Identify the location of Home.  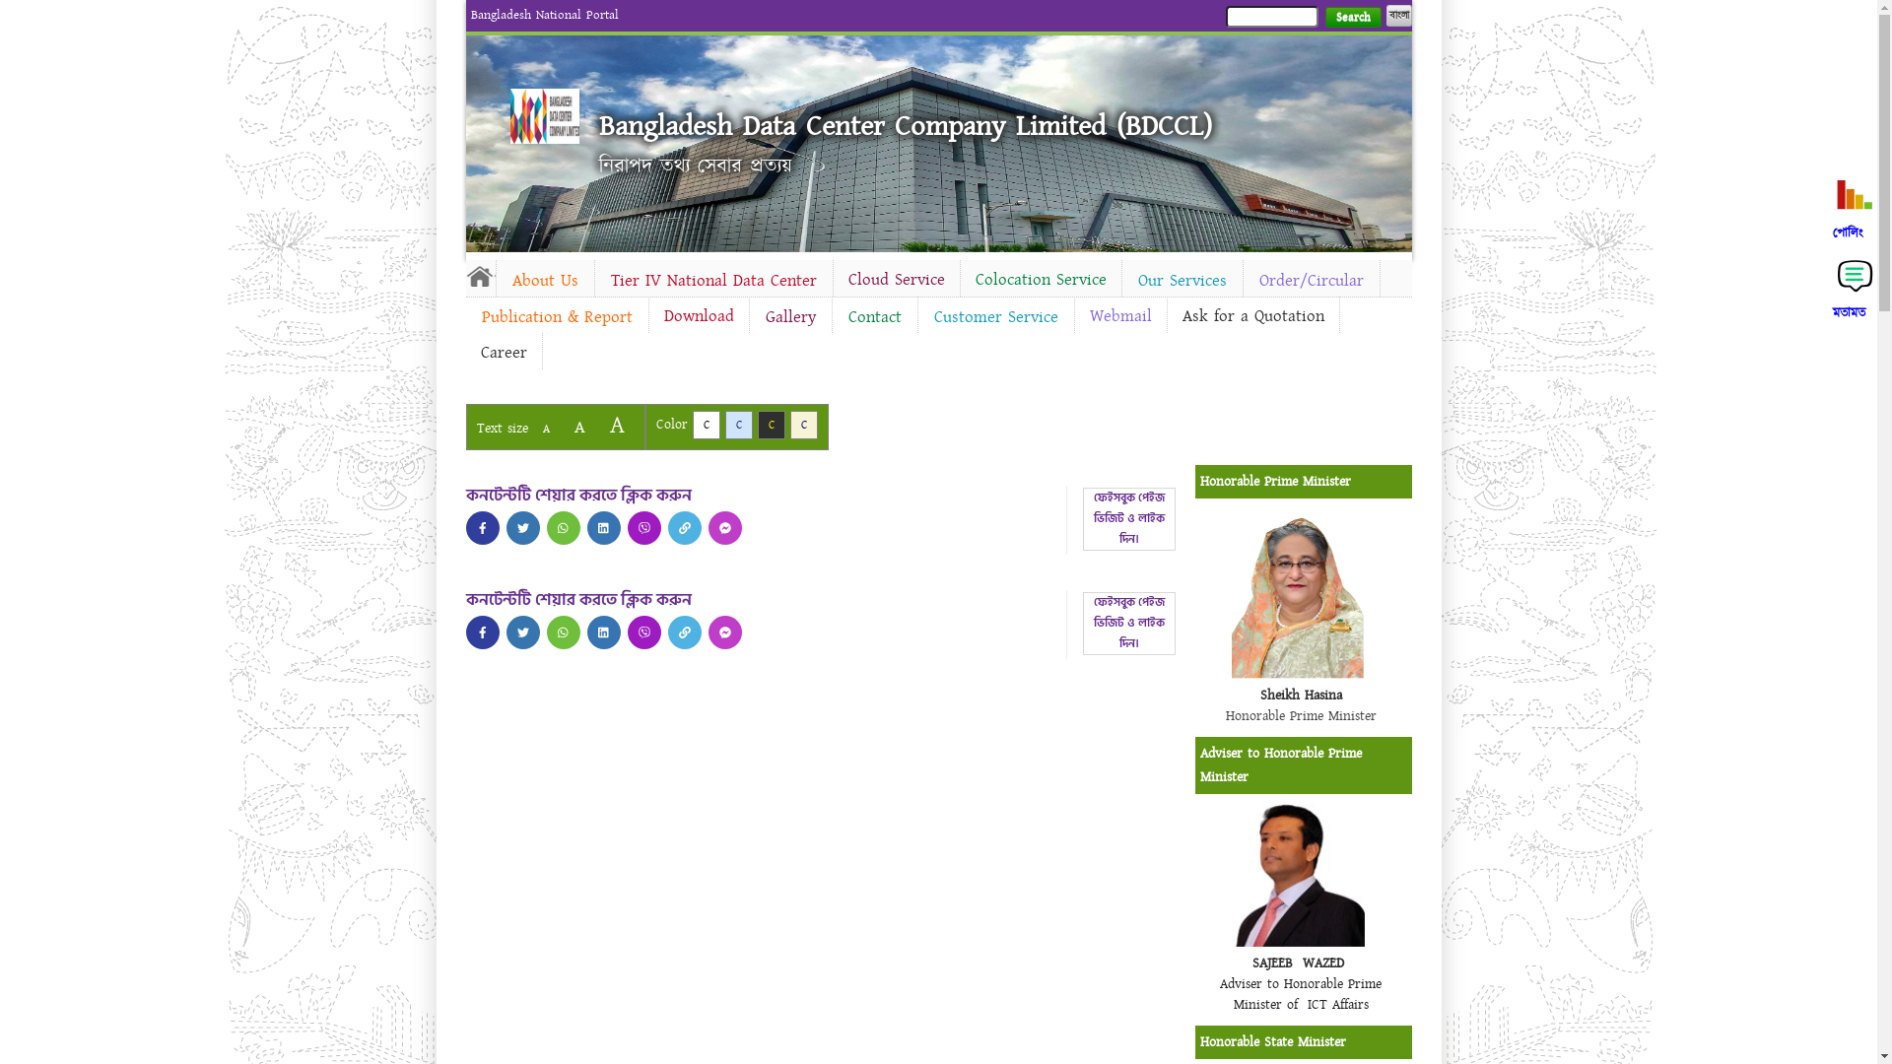
(545, 116).